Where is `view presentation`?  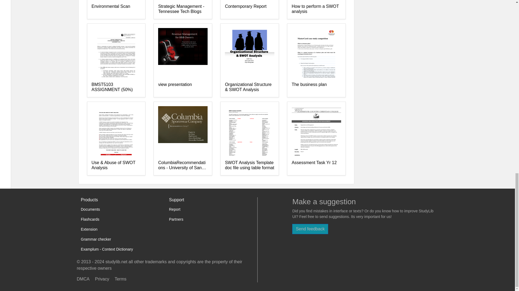
view presentation is located at coordinates (183, 87).